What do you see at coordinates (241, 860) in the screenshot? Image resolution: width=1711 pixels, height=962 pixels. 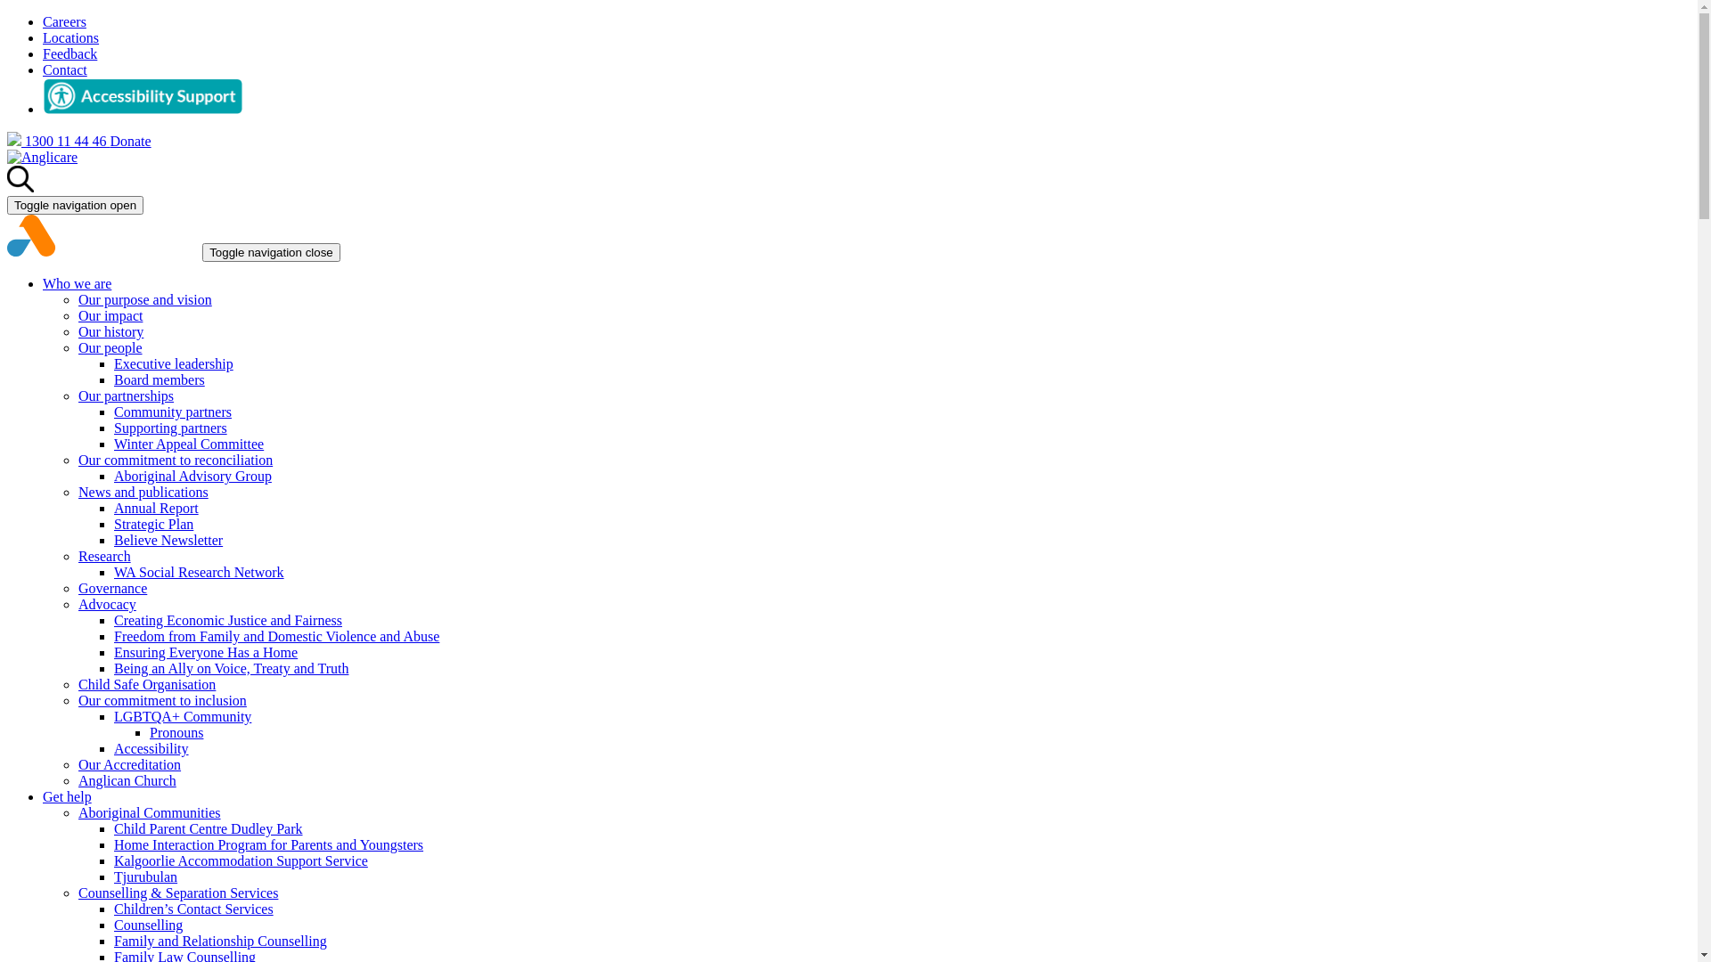 I see `Kalgoorlie Accommodation Support Service` at bounding box center [241, 860].